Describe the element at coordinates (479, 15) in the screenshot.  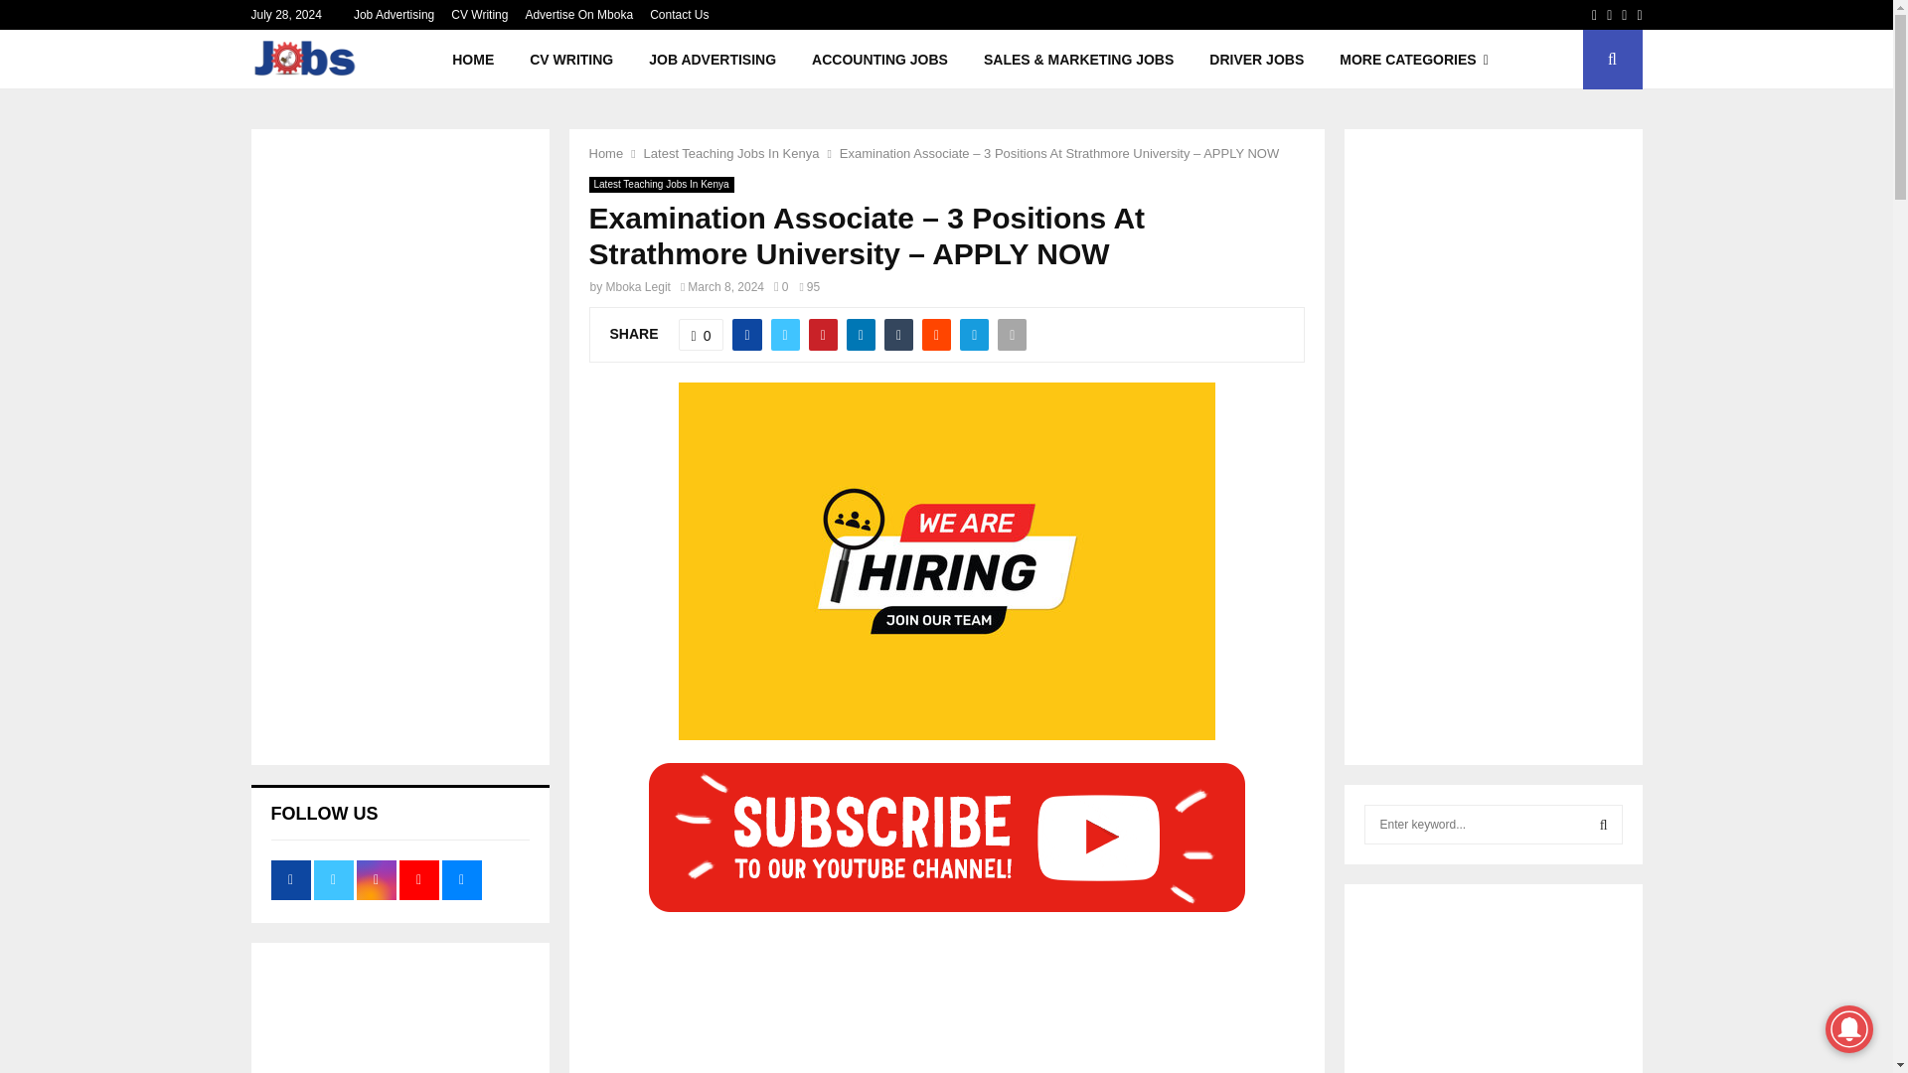
I see `CV Writing` at that location.